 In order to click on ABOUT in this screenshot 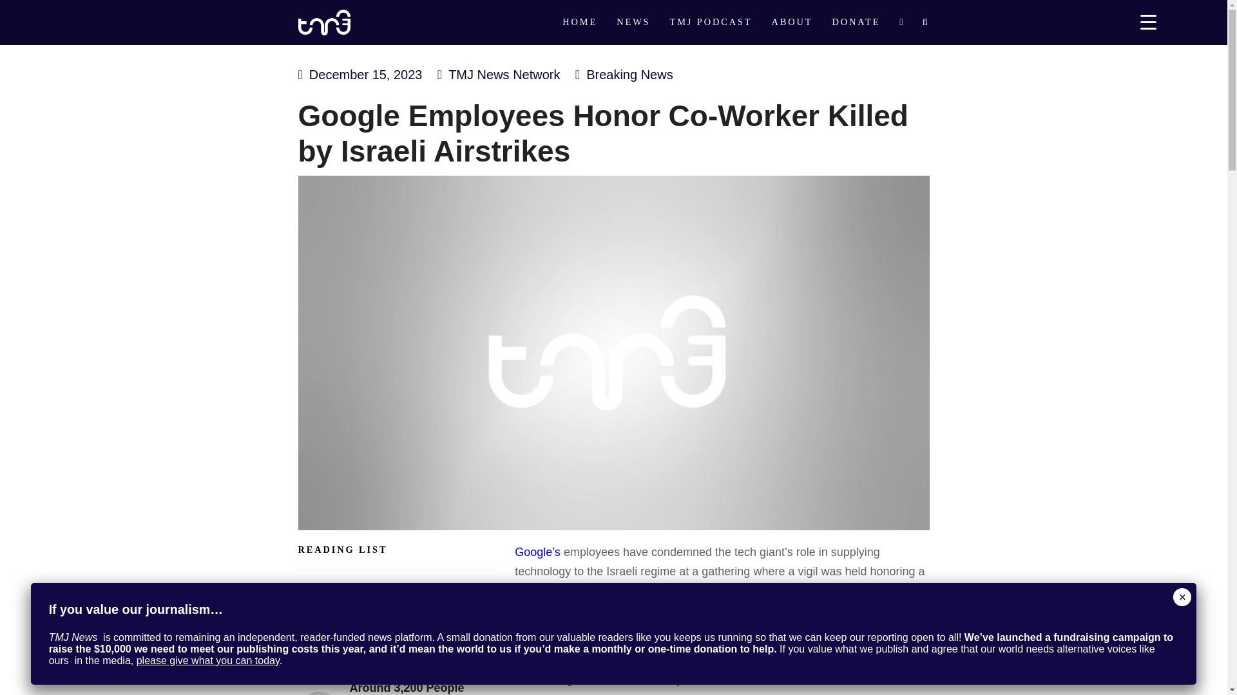, I will do `click(792, 23)`.